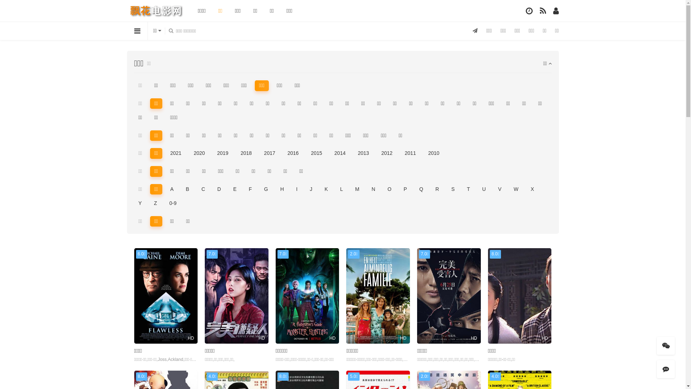 The height and width of the screenshot is (389, 691). What do you see at coordinates (484, 189) in the screenshot?
I see `U` at bounding box center [484, 189].